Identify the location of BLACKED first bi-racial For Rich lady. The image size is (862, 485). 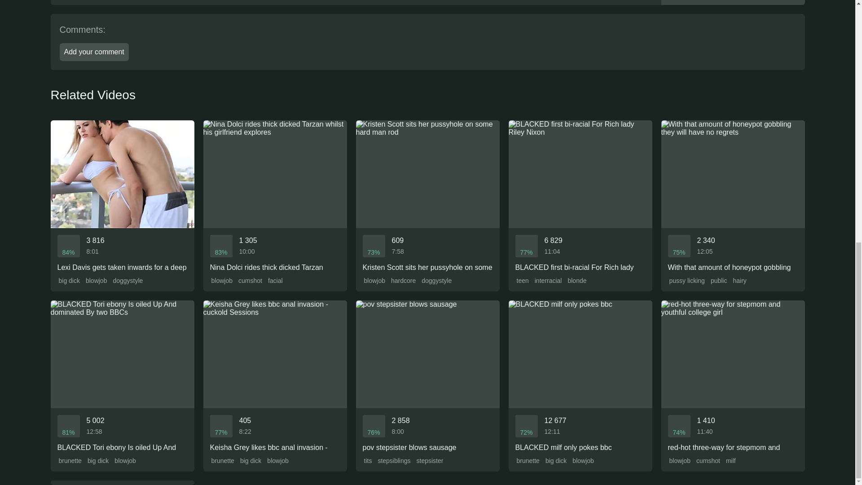
(580, 196).